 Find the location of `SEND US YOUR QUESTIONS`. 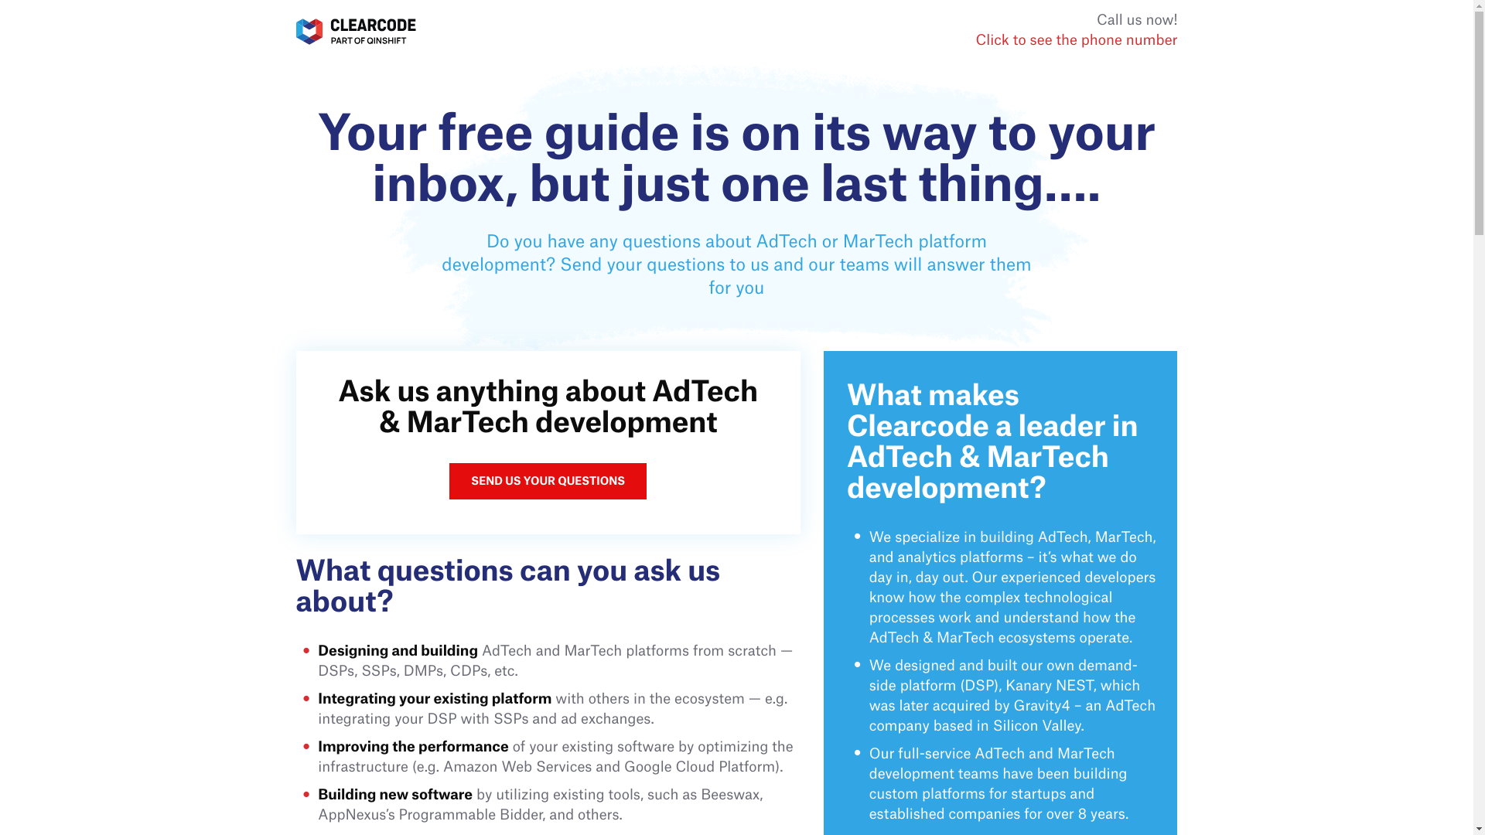

SEND US YOUR QUESTIONS is located at coordinates (548, 482).